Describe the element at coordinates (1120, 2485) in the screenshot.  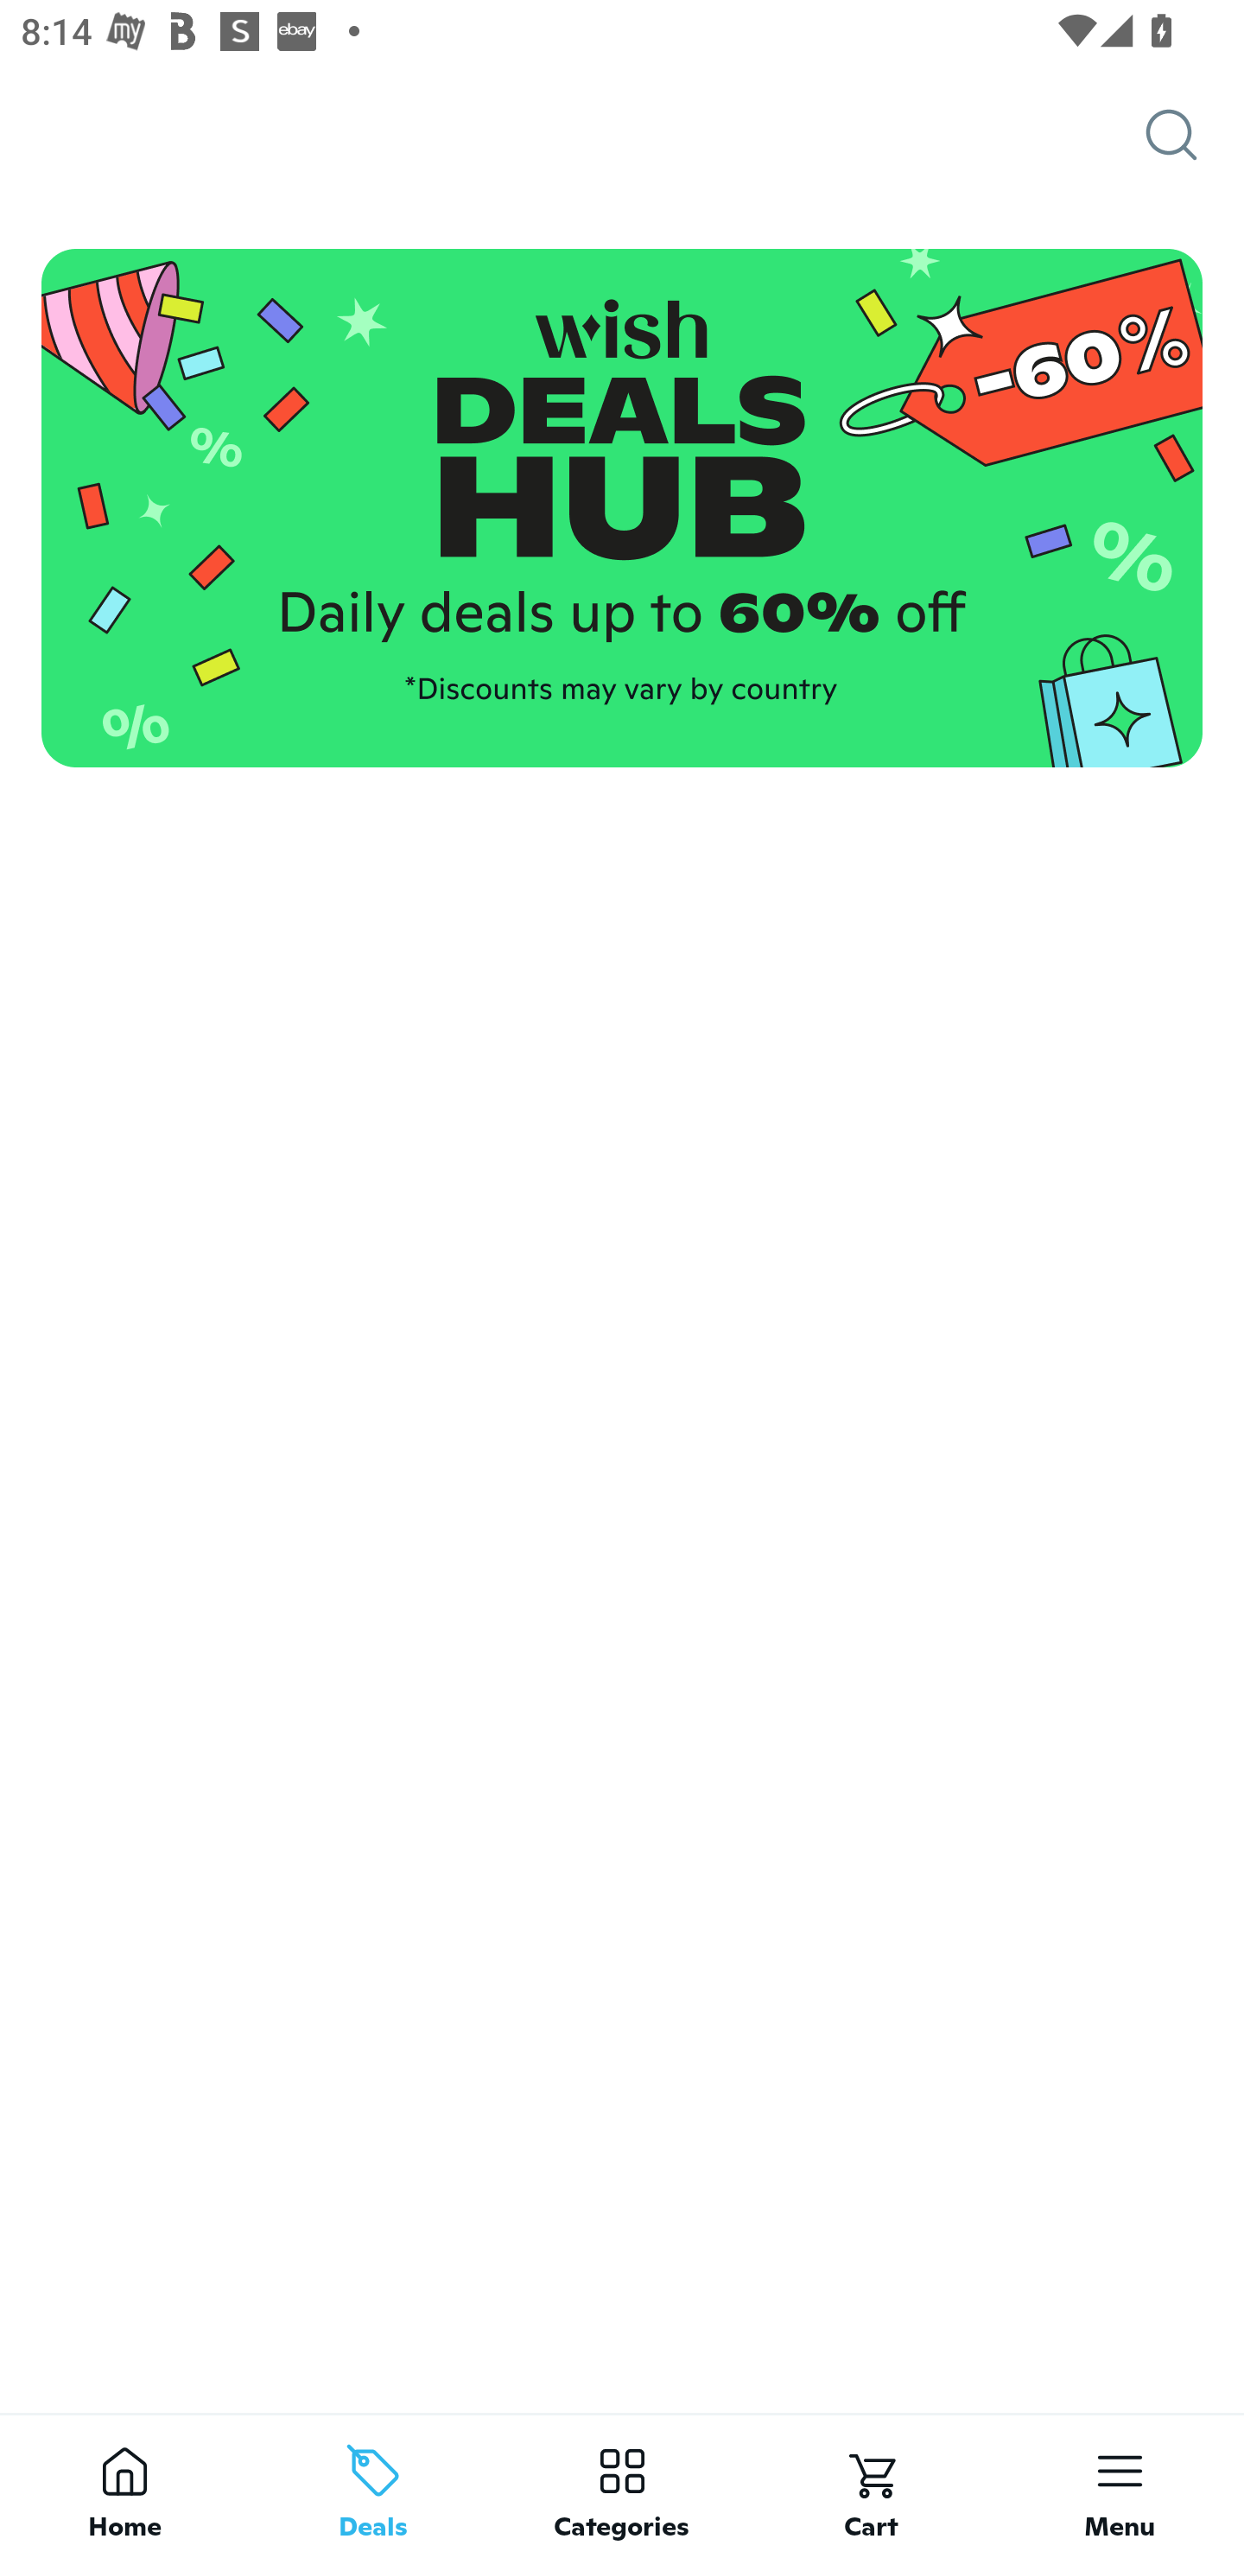
I see `Menu` at that location.